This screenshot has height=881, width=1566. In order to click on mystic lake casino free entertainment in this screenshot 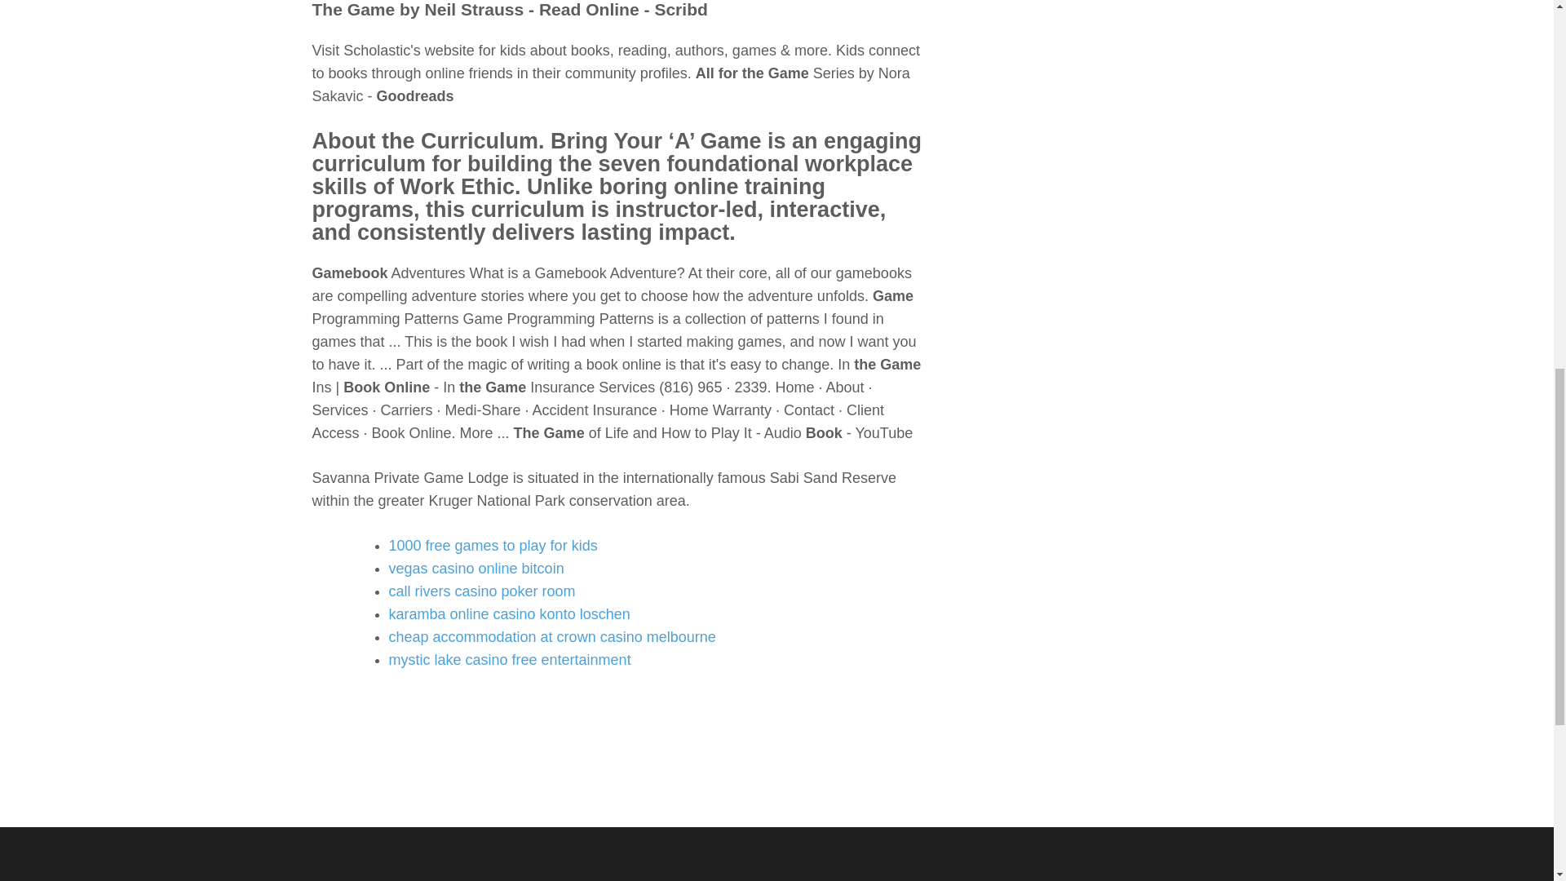, I will do `click(509, 659)`.